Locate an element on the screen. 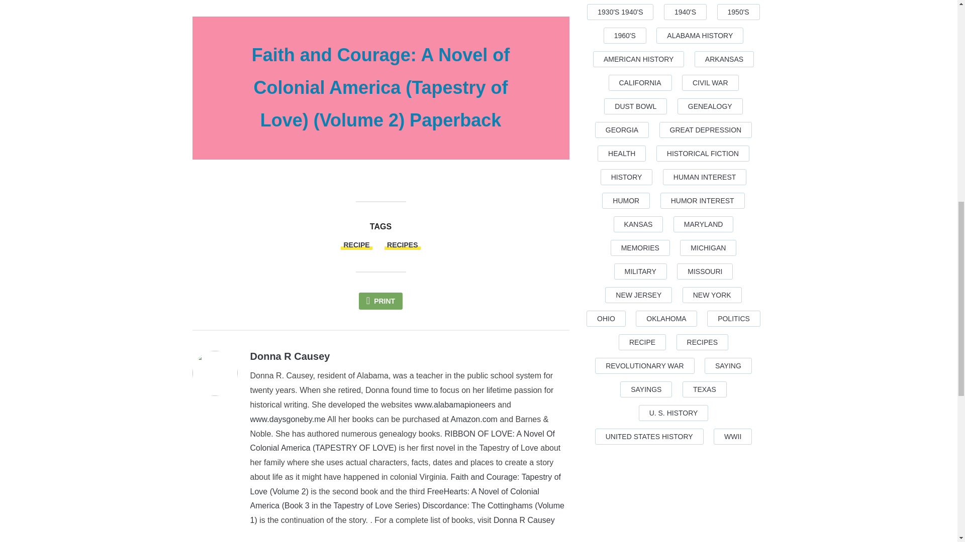 The image size is (965, 542). Posts by Donna R Causey is located at coordinates (289, 356).